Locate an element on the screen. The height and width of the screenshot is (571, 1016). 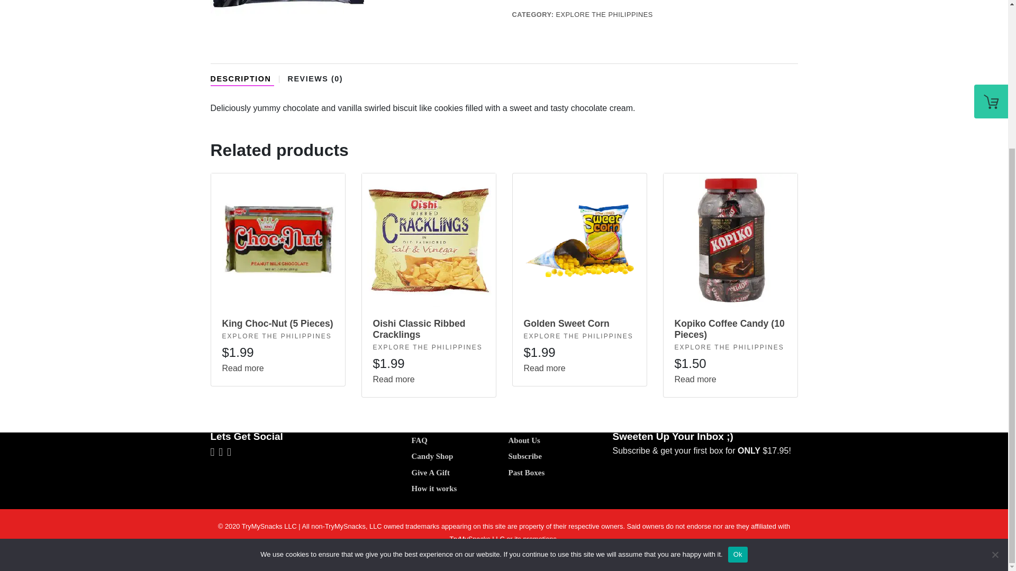
EXPLORE THE PHILIPPINES is located at coordinates (427, 347).